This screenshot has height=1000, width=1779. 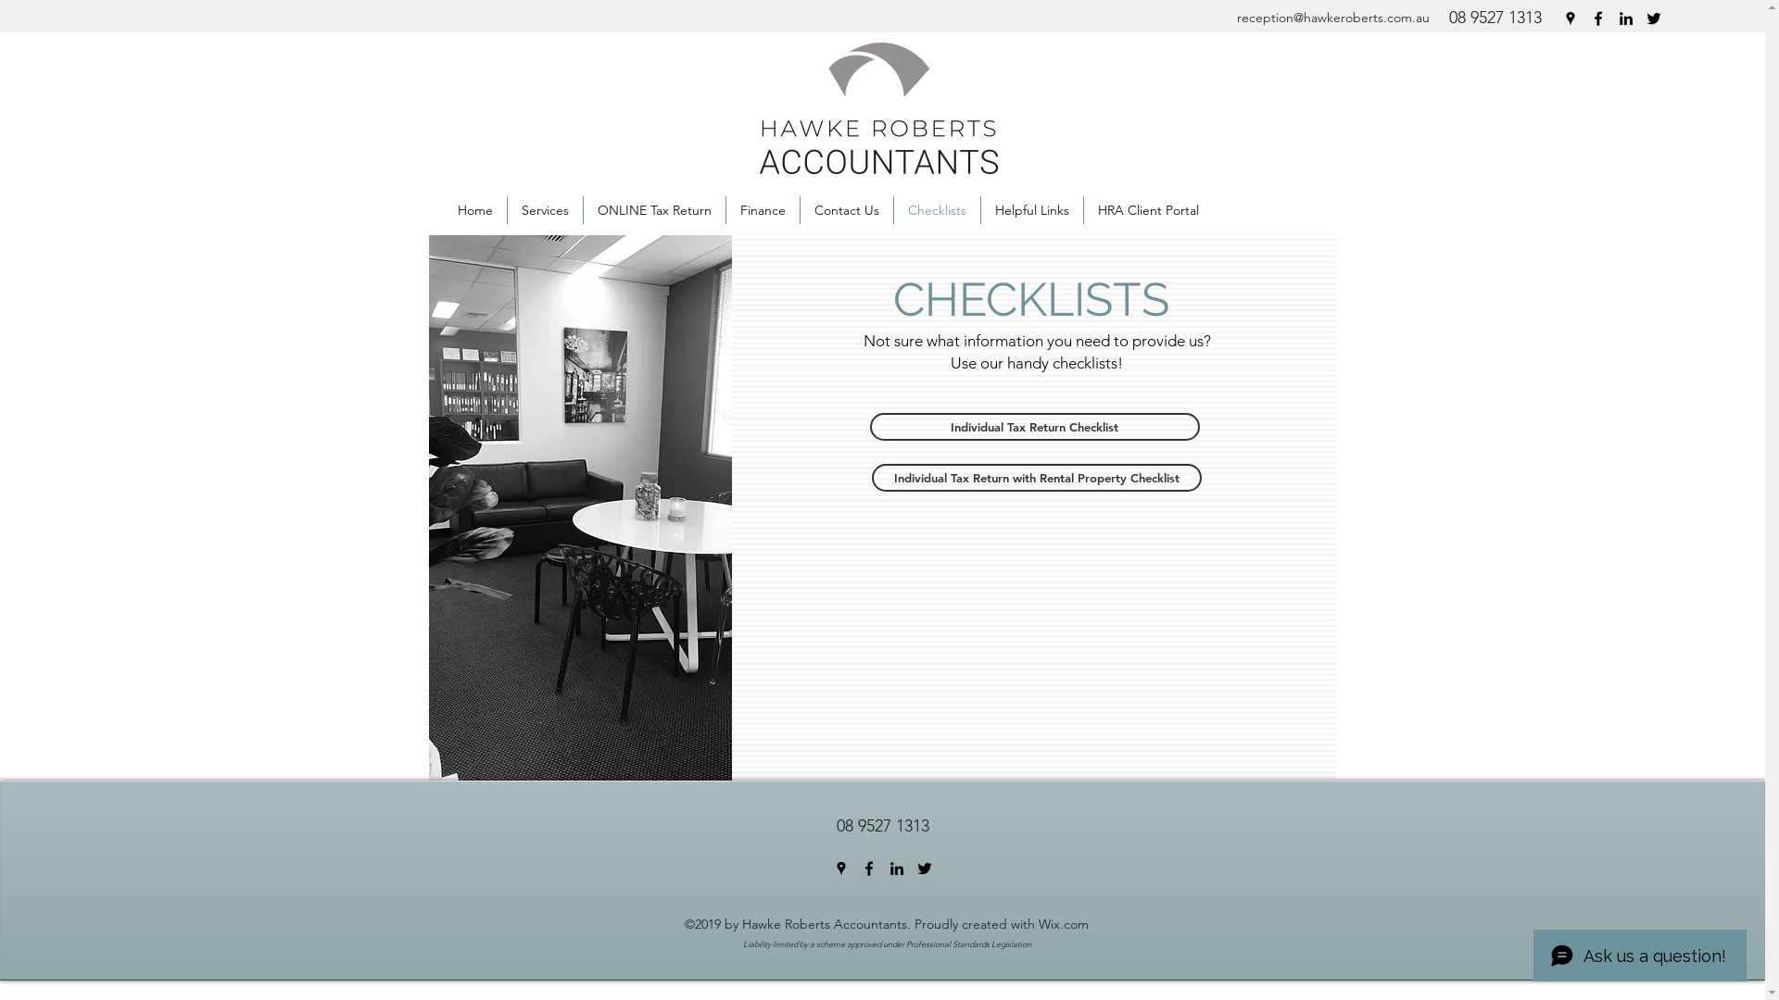 I want to click on Individual Tax Return with Rental Property Checklist, so click(x=1036, y=478).